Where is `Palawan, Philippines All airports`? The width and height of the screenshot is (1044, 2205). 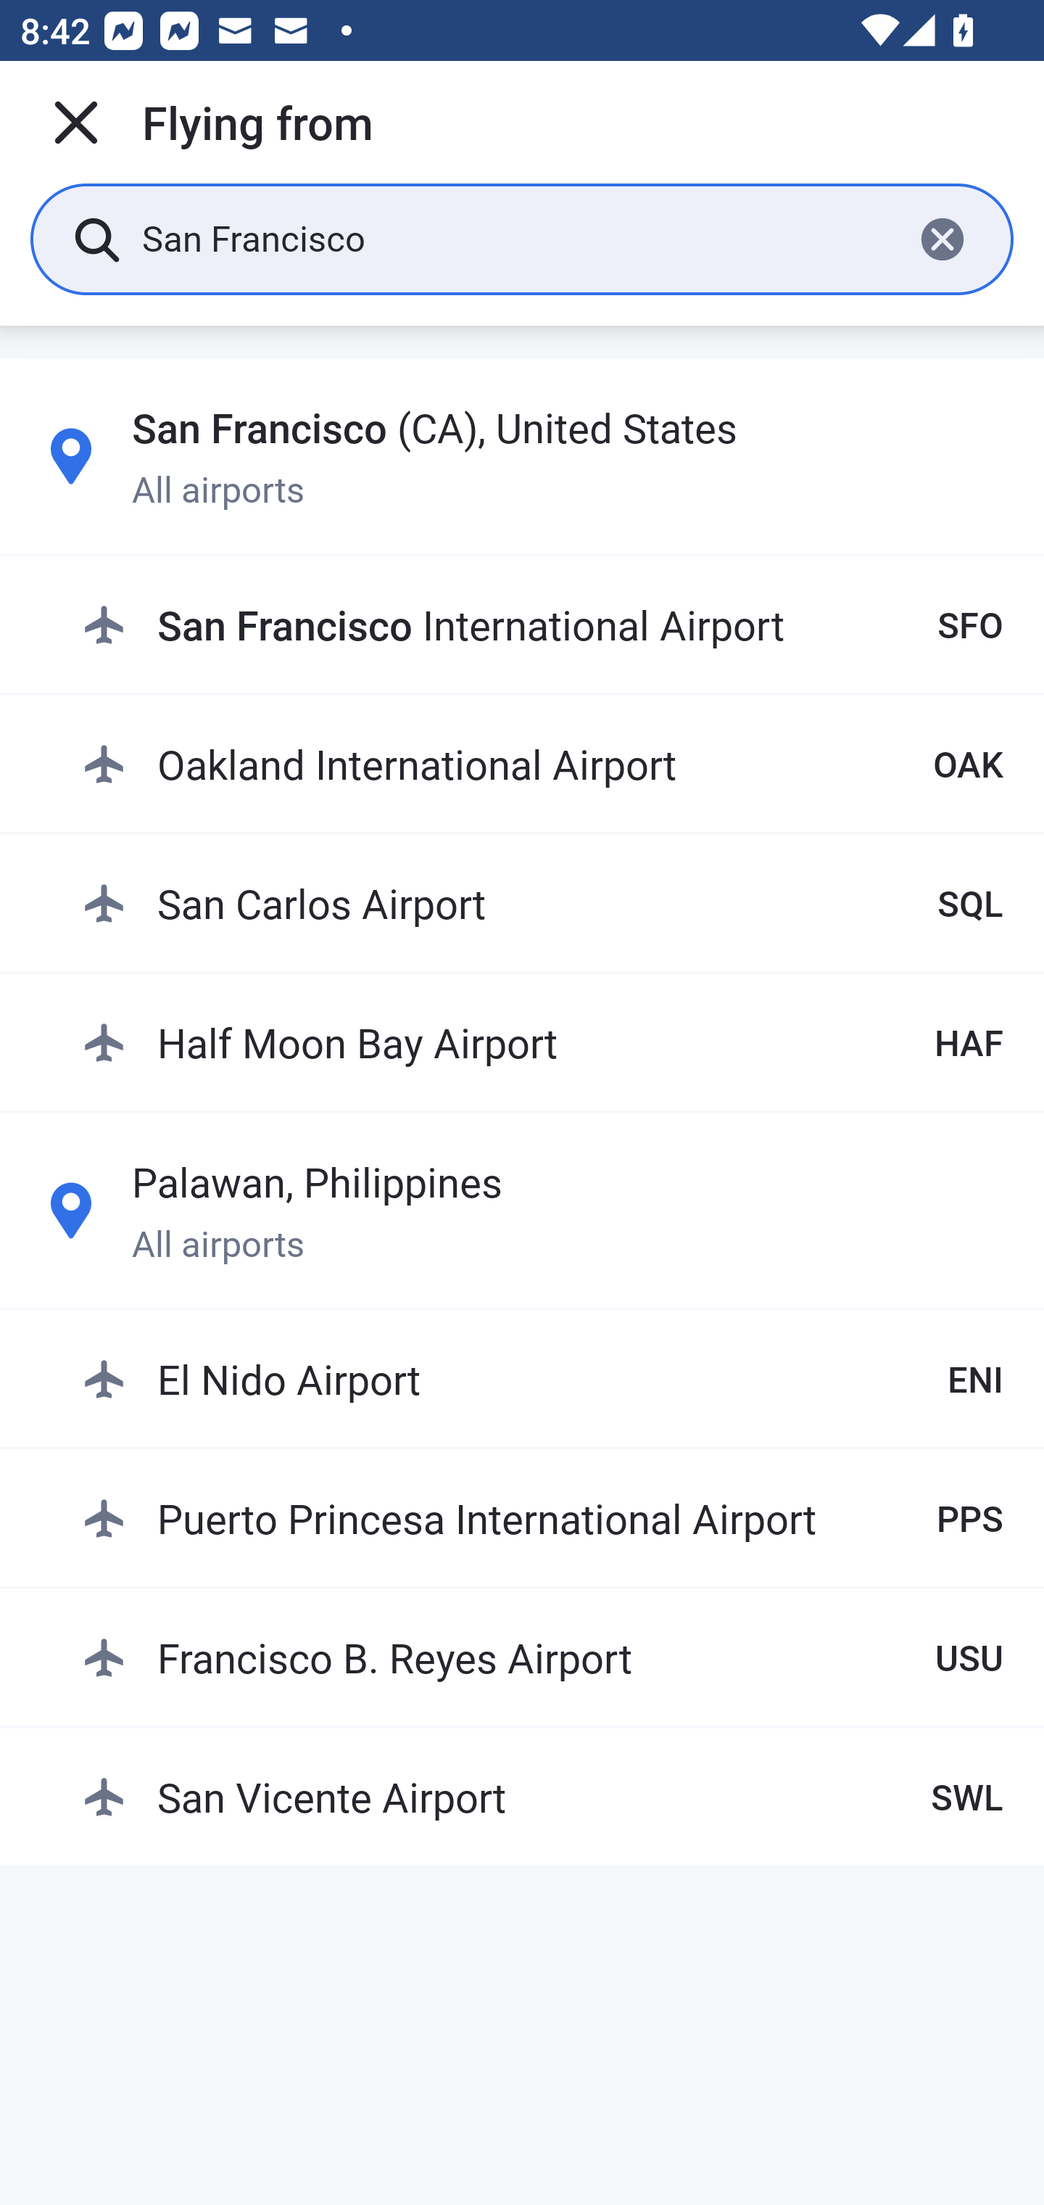
Palawan, Philippines All airports is located at coordinates (522, 1210).